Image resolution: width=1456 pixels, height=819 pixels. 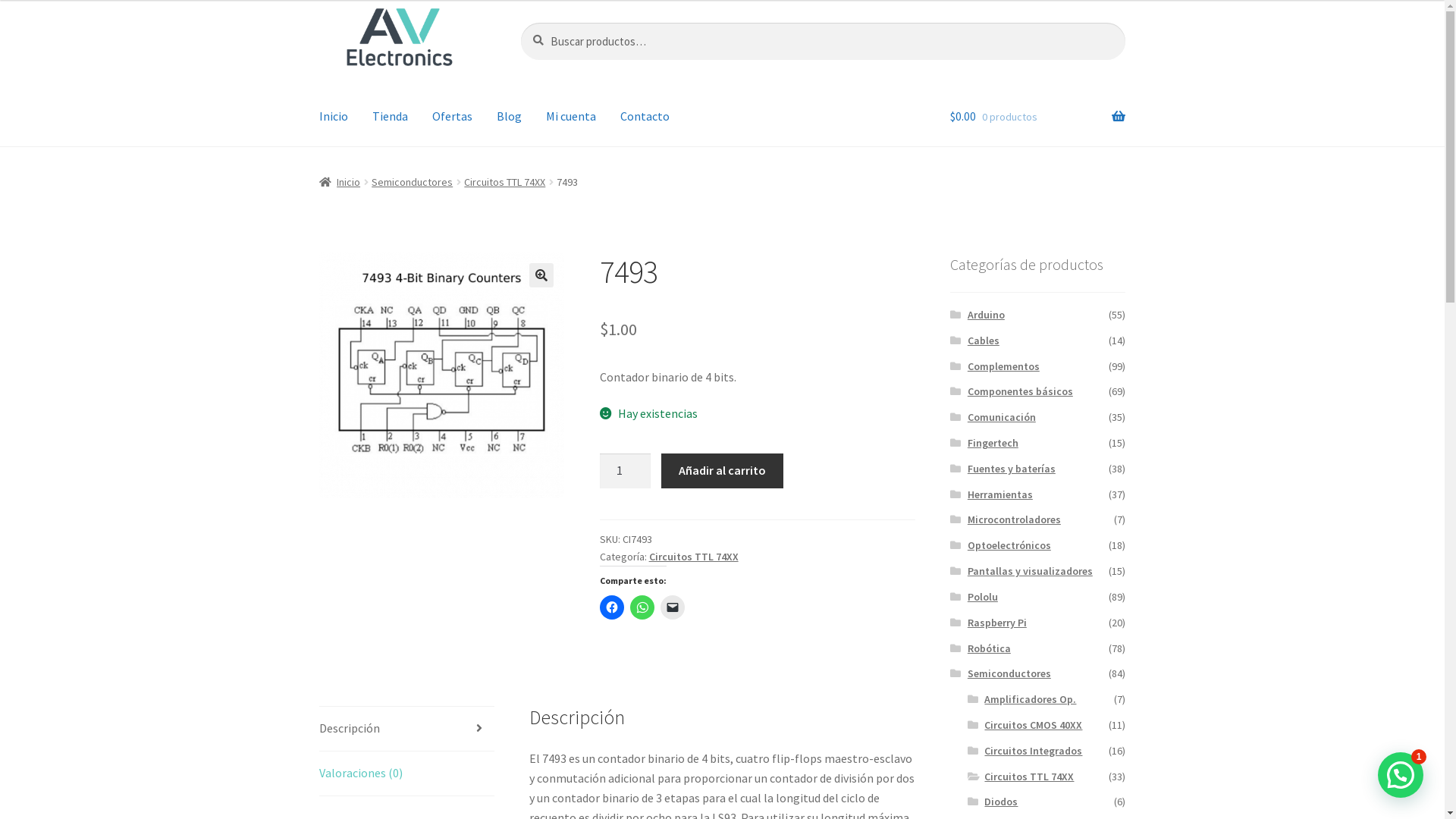 What do you see at coordinates (993, 443) in the screenshot?
I see `Fingertech` at bounding box center [993, 443].